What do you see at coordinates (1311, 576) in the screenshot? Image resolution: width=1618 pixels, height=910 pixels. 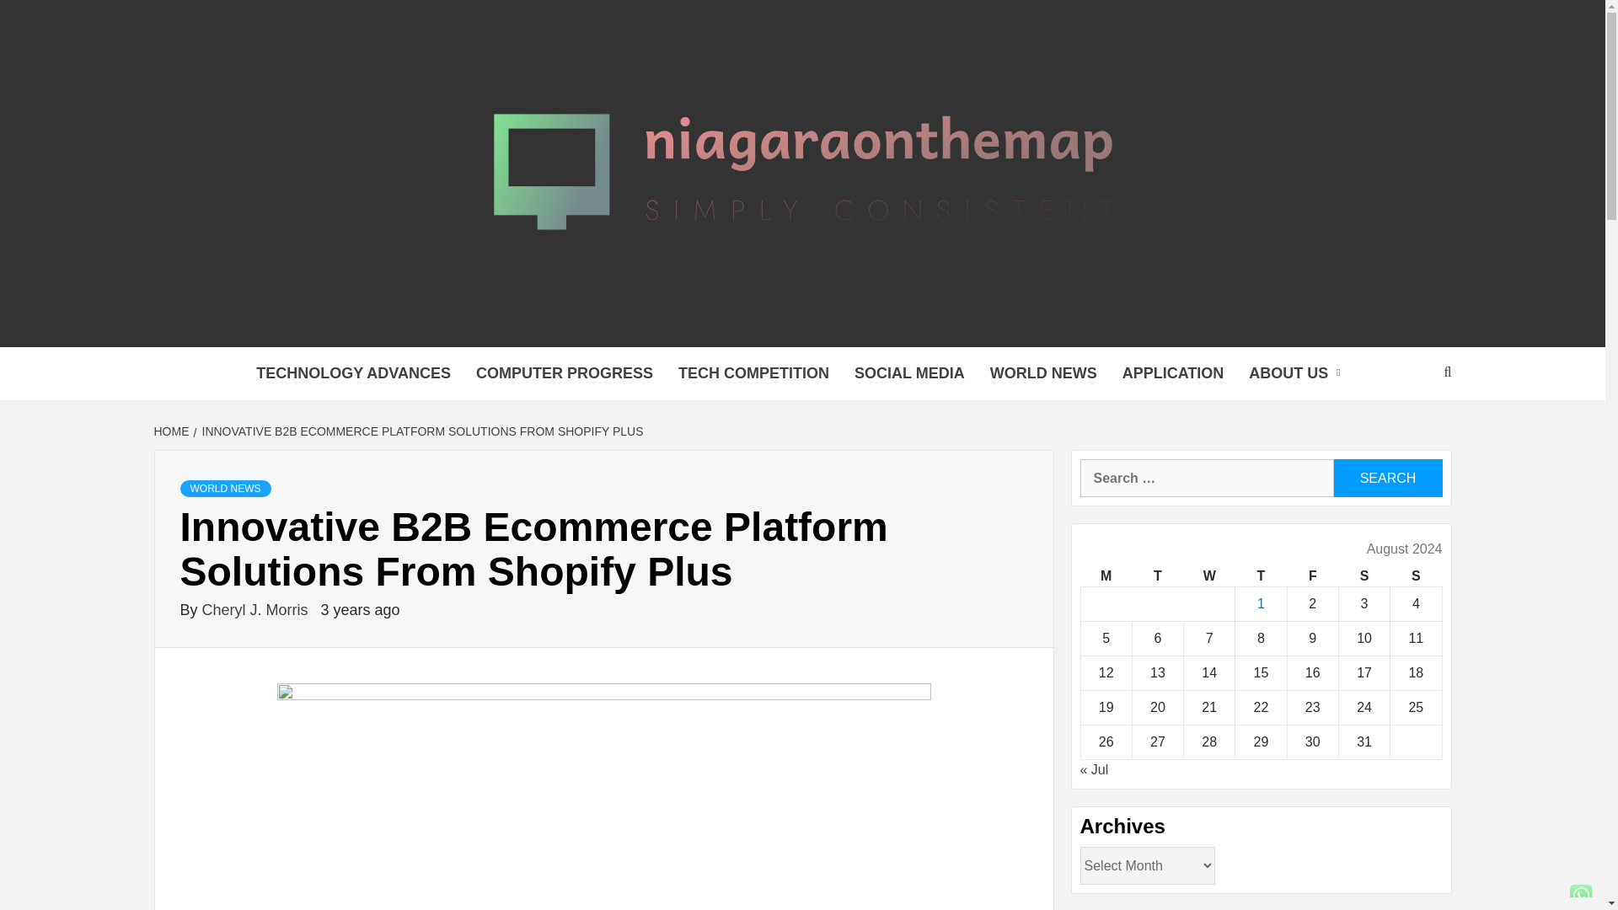 I see `Friday` at bounding box center [1311, 576].